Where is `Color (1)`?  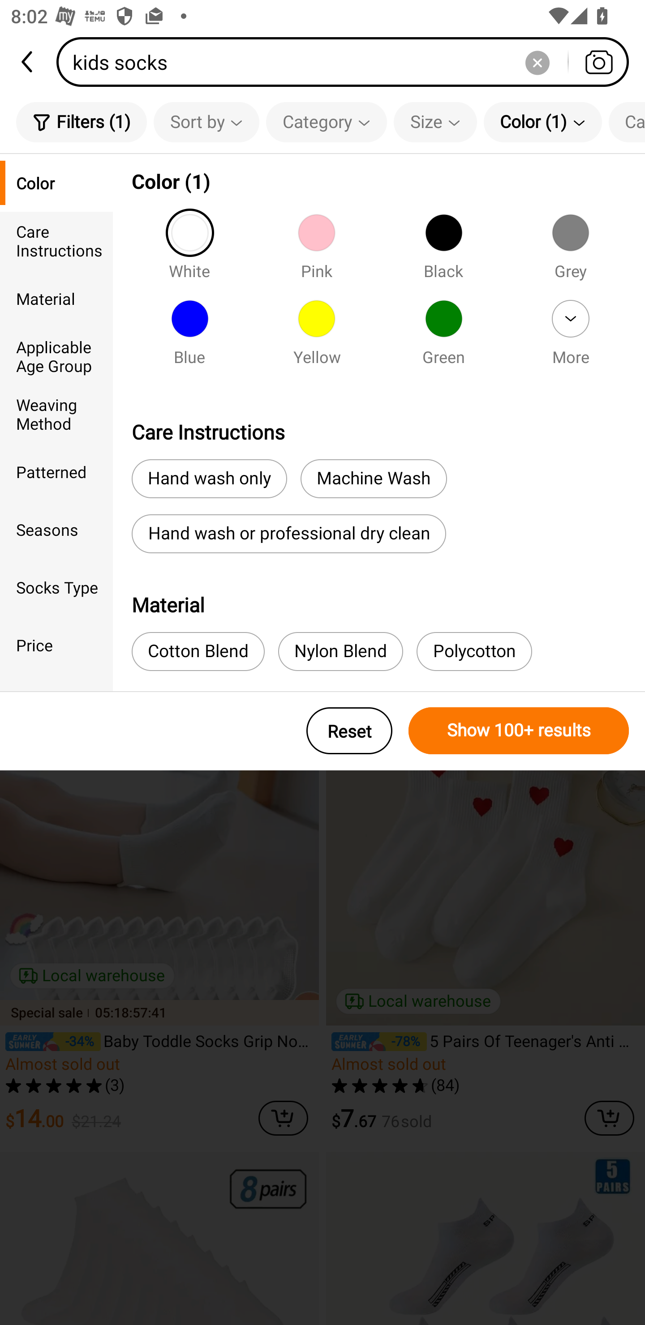
Color (1) is located at coordinates (543, 122).